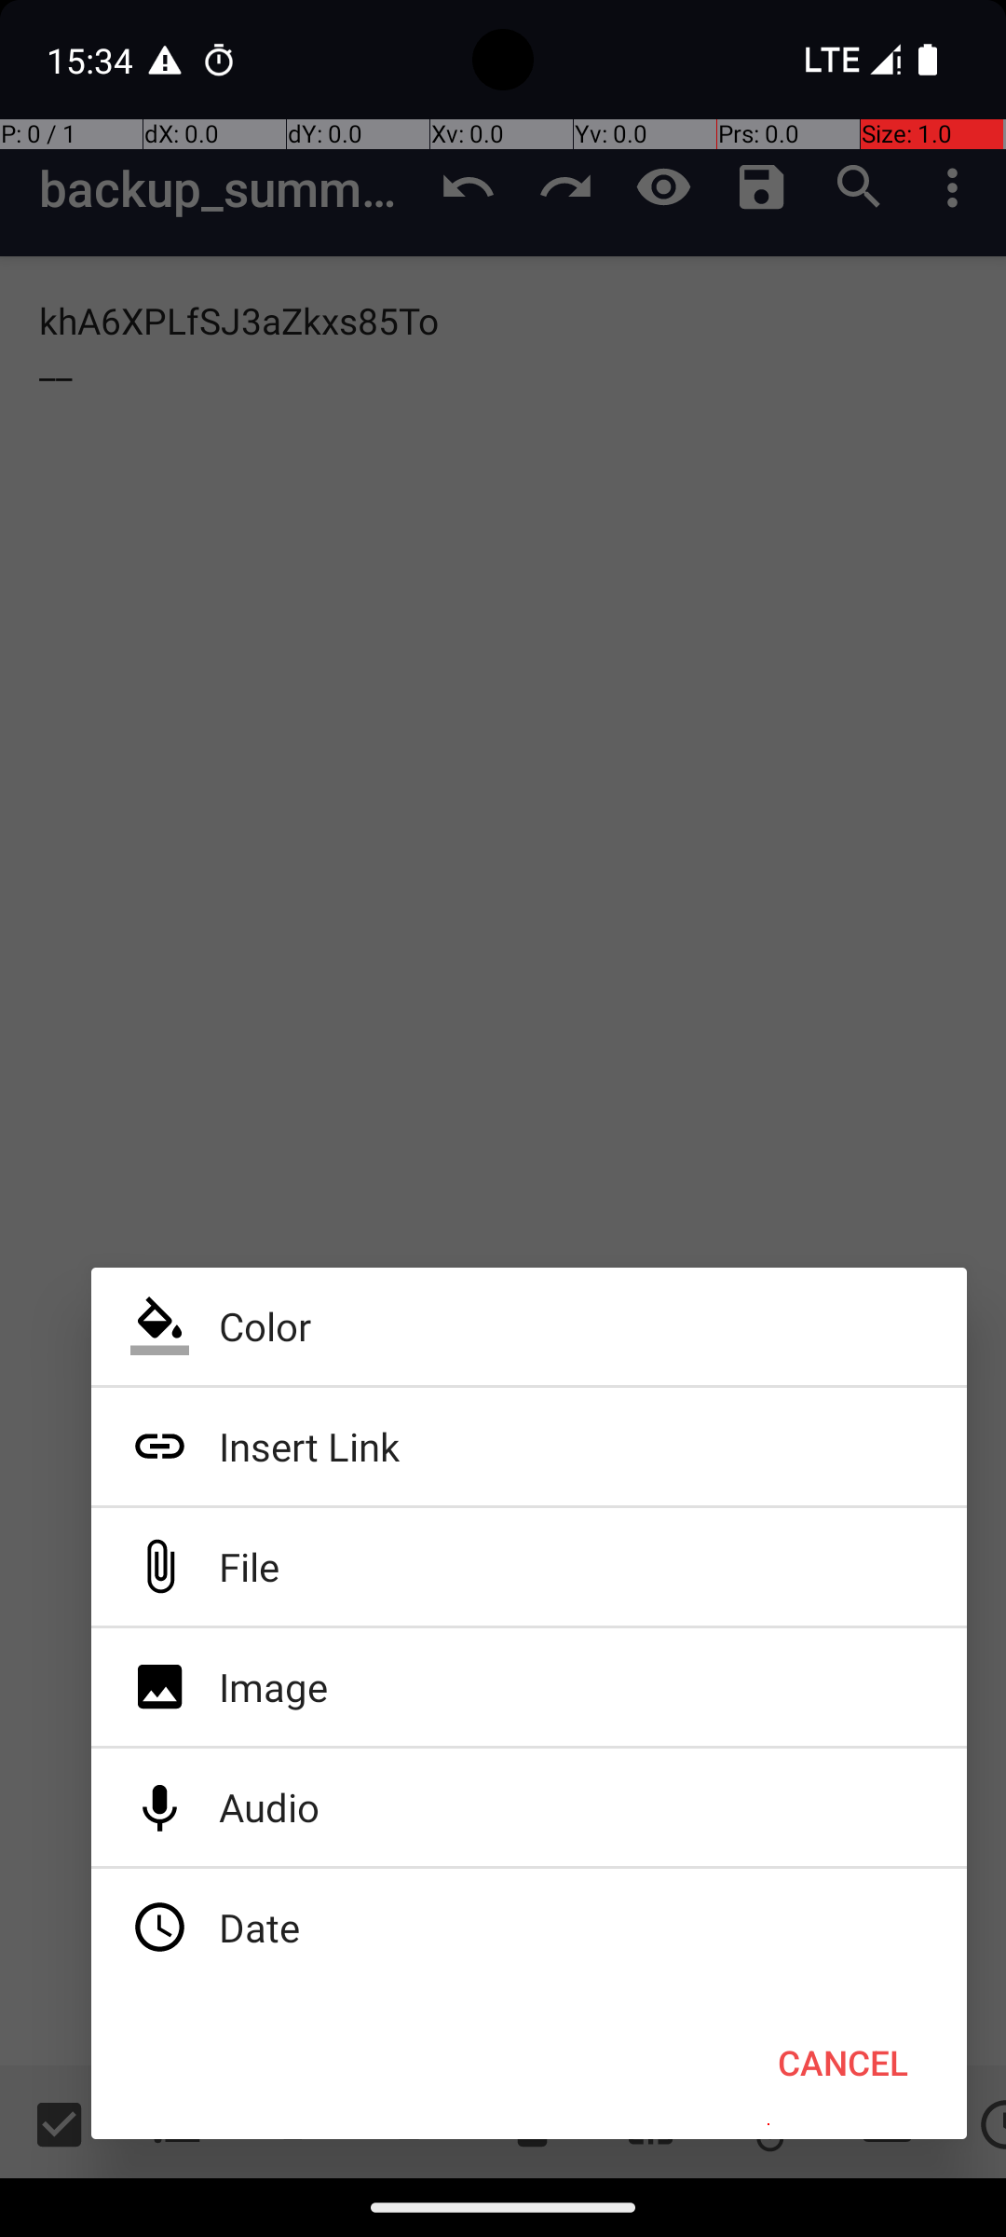 This screenshot has width=1006, height=2237. Describe the element at coordinates (529, 1447) in the screenshot. I see `Insert Link` at that location.